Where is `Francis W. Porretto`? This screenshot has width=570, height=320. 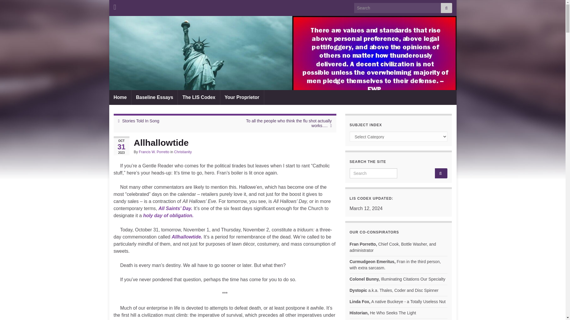
Francis W. Porretto is located at coordinates (154, 152).